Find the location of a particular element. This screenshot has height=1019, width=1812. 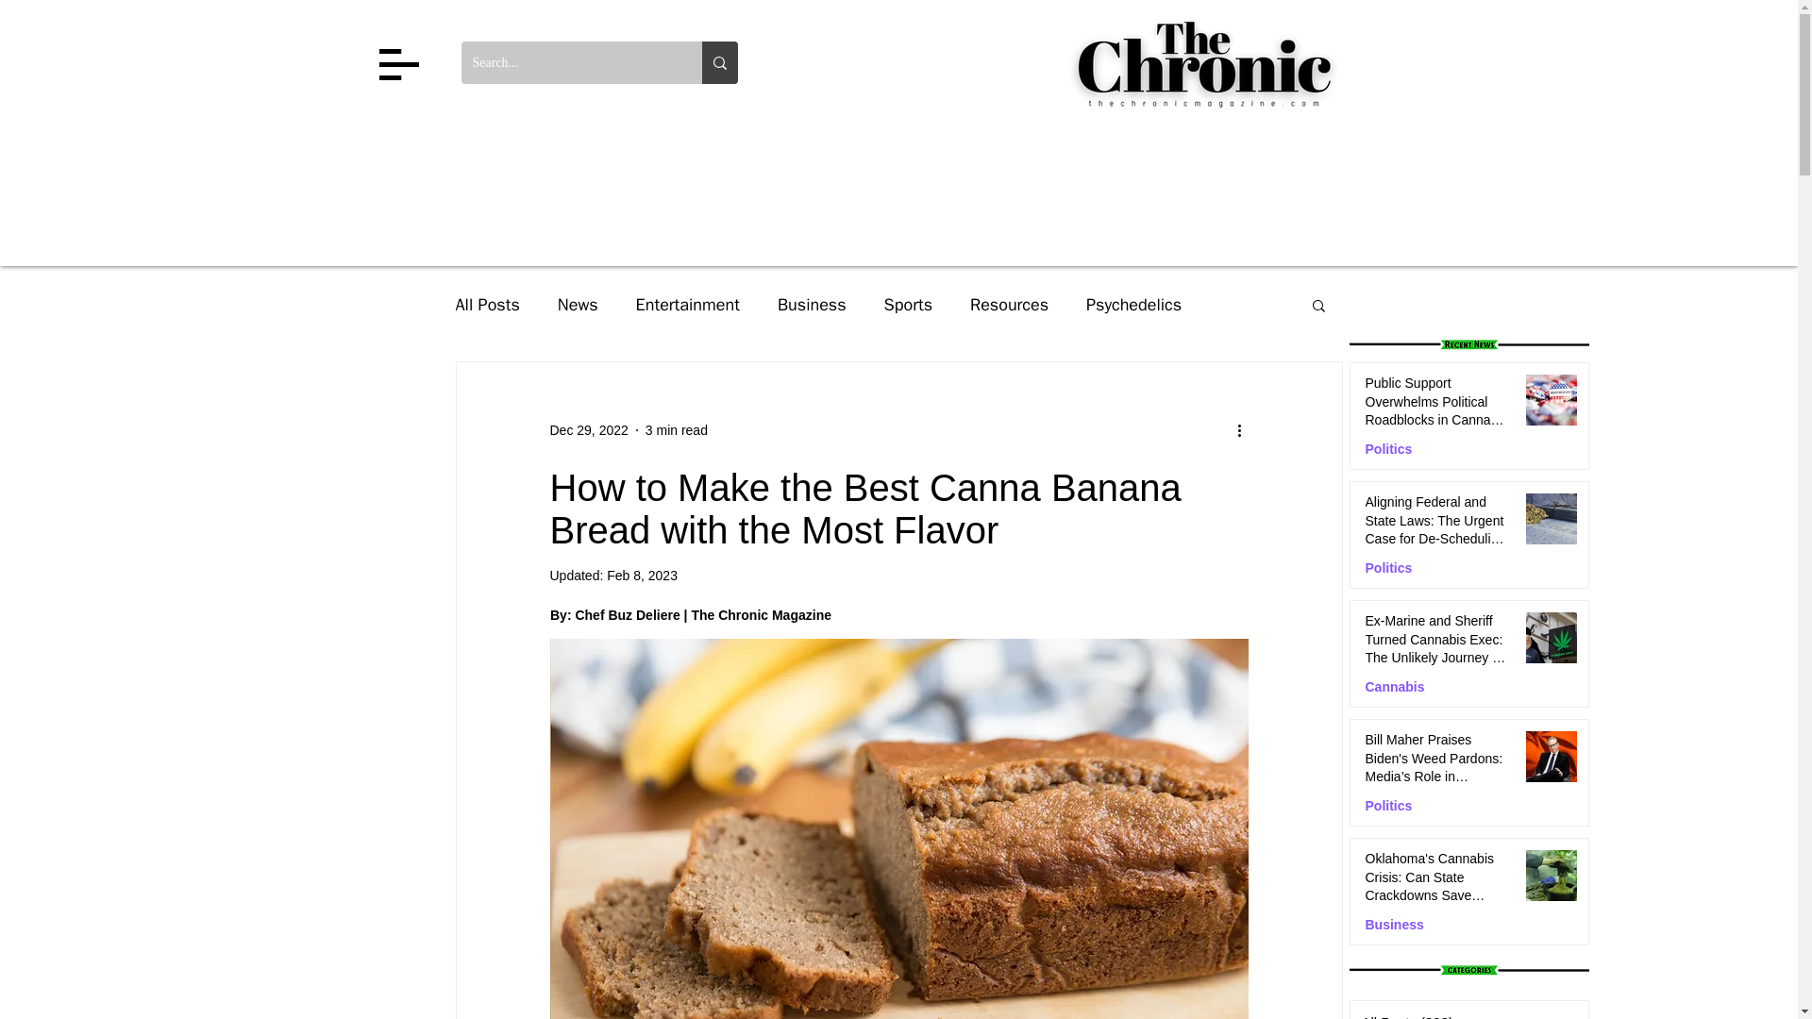

Sports is located at coordinates (908, 304).